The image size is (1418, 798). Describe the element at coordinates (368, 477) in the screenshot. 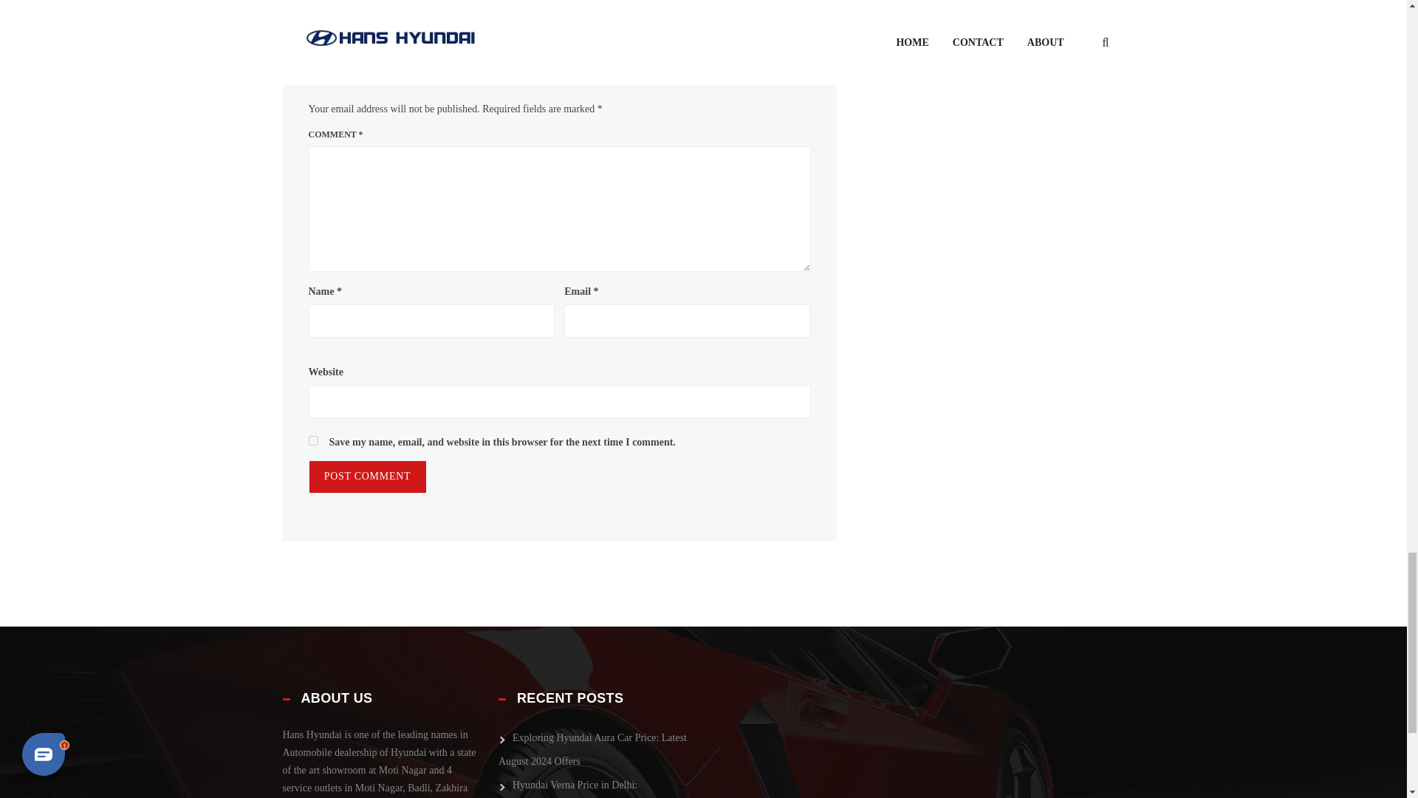

I see `Post Comment` at that location.